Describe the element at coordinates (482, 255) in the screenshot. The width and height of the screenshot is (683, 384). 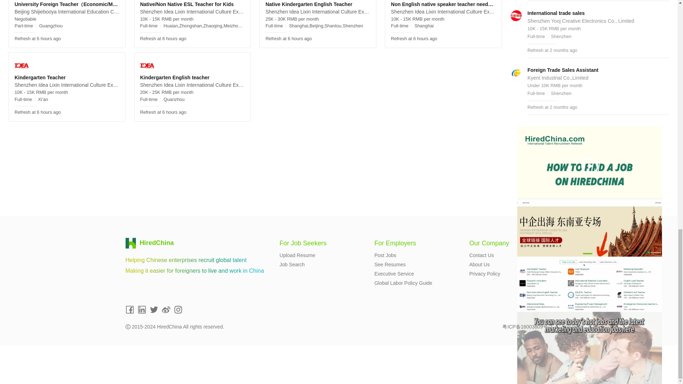
I see `Contact Us` at that location.